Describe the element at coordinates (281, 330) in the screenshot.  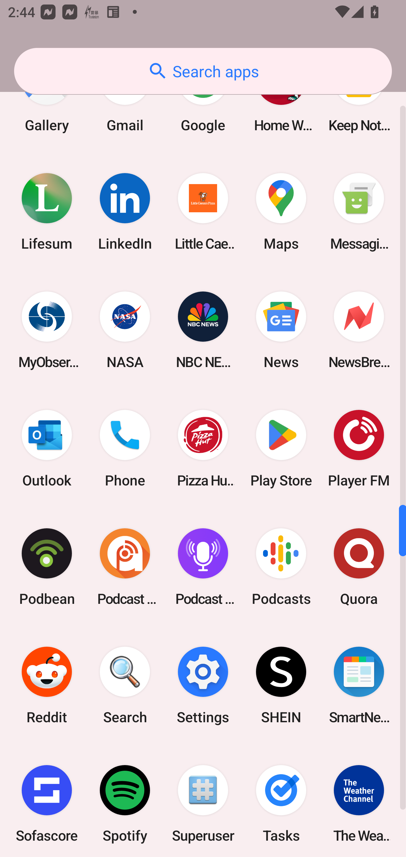
I see `News` at that location.